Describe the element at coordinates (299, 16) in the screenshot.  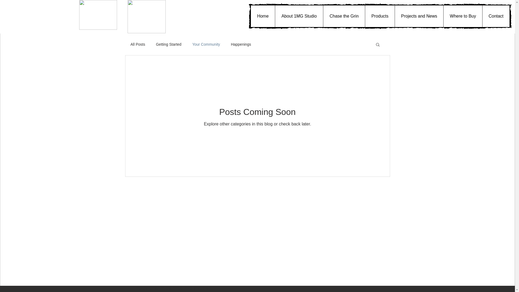
I see `About 1MG Studio` at that location.